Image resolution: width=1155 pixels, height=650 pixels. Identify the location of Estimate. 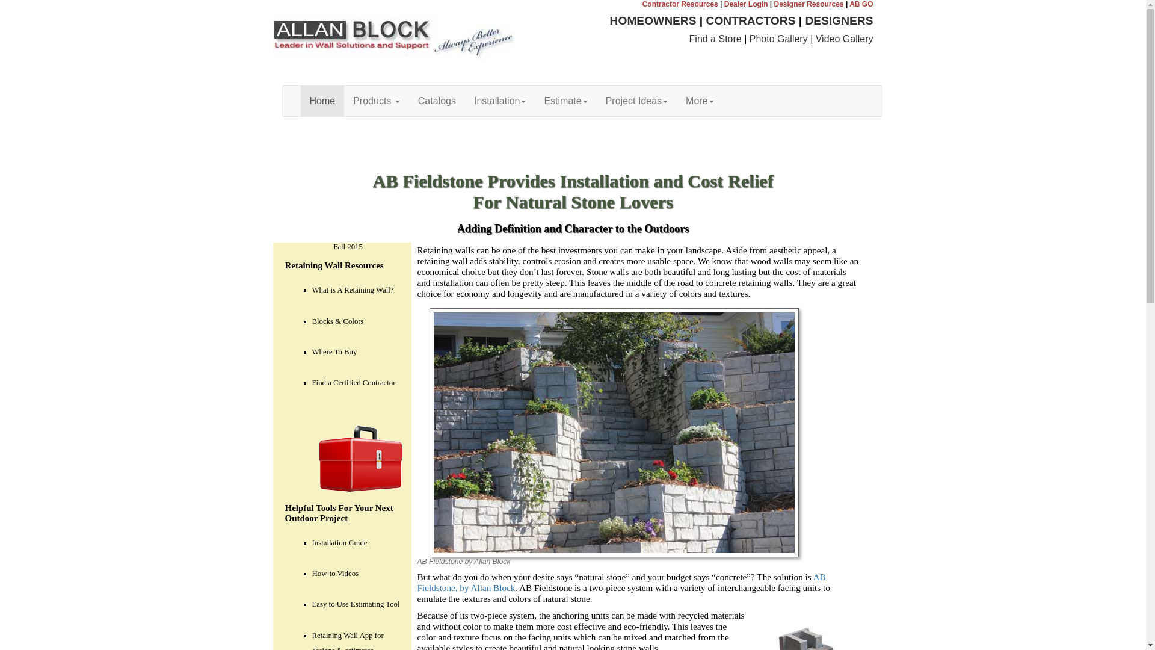
(565, 101).